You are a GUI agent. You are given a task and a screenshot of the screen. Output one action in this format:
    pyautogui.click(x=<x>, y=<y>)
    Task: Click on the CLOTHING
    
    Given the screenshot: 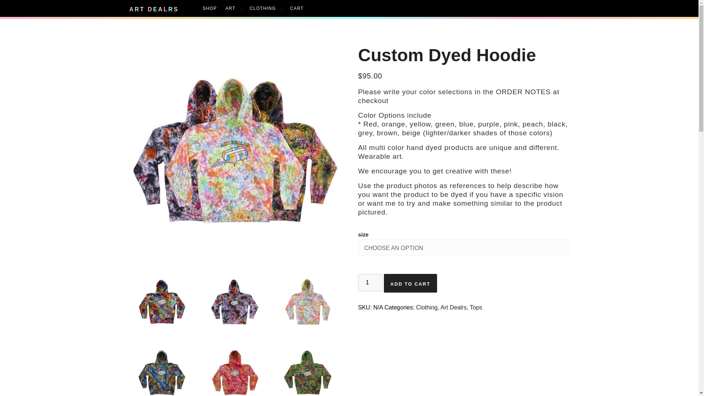 What is the action you would take?
    pyautogui.click(x=263, y=9)
    